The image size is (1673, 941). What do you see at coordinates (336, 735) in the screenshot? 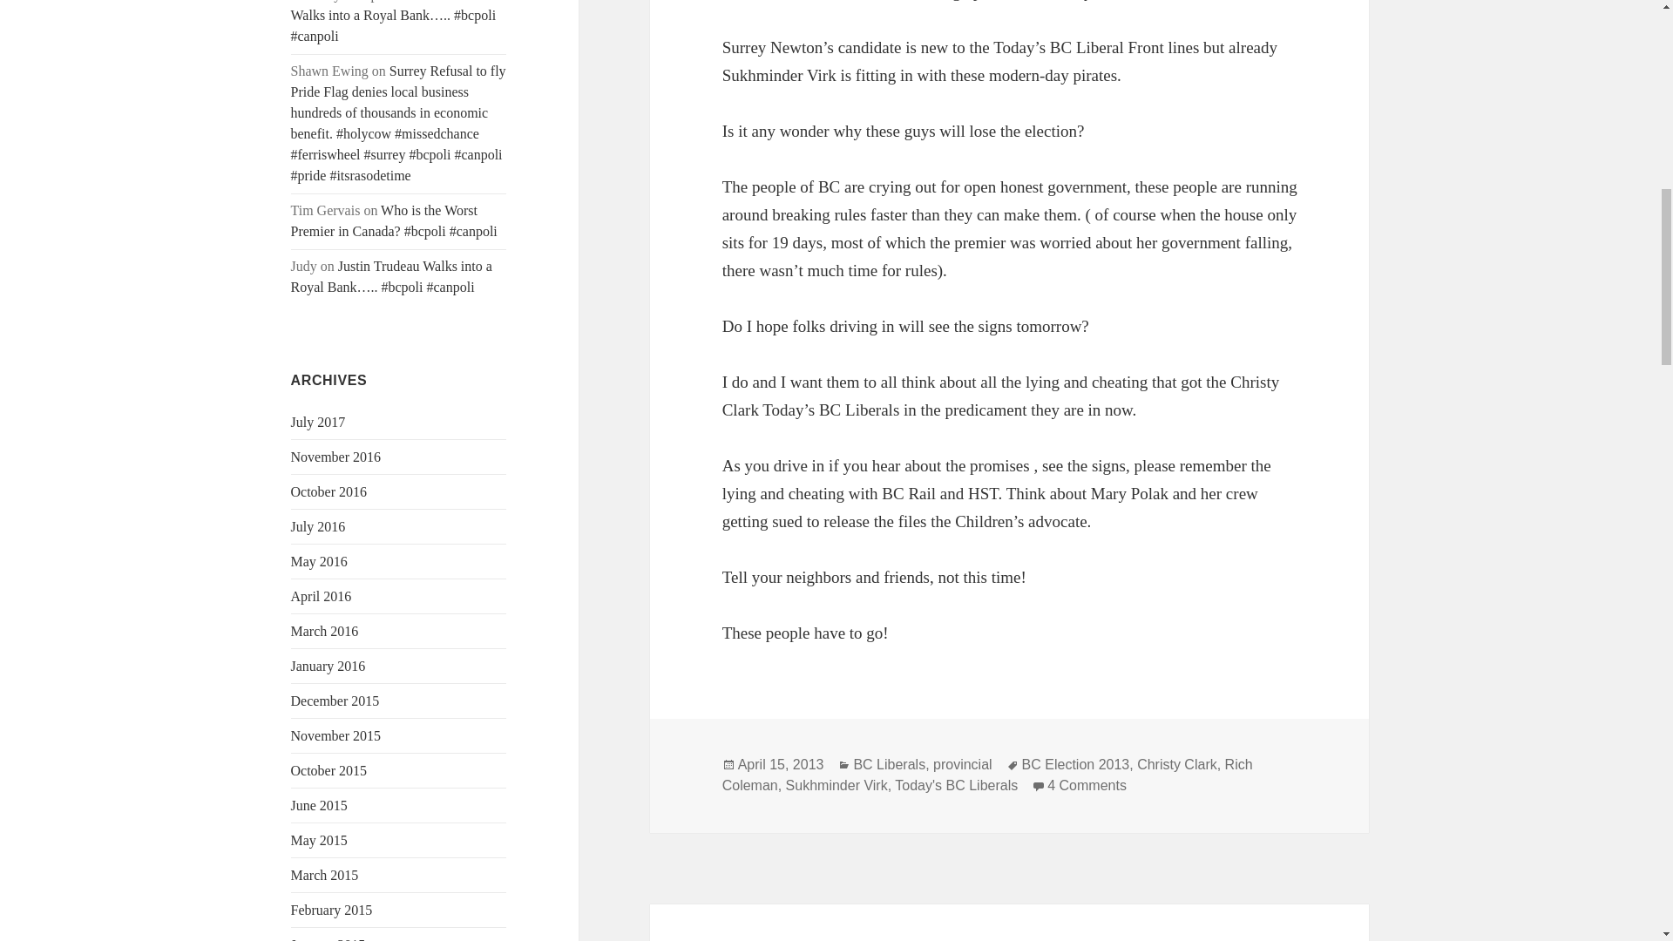
I see `November 2015` at bounding box center [336, 735].